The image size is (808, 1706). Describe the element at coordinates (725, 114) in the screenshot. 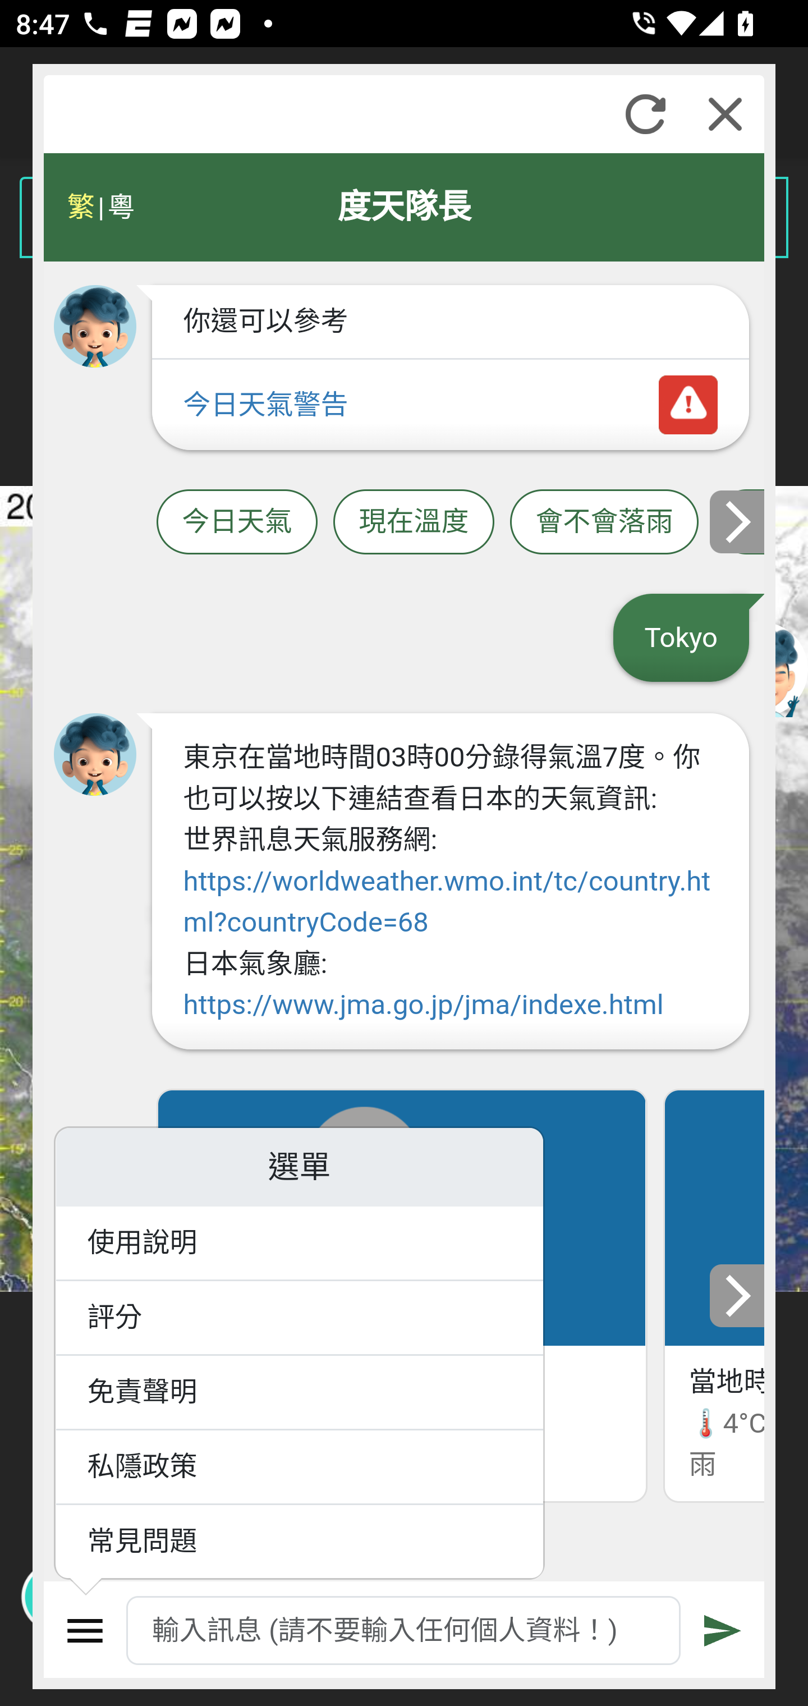

I see `關閉` at that location.